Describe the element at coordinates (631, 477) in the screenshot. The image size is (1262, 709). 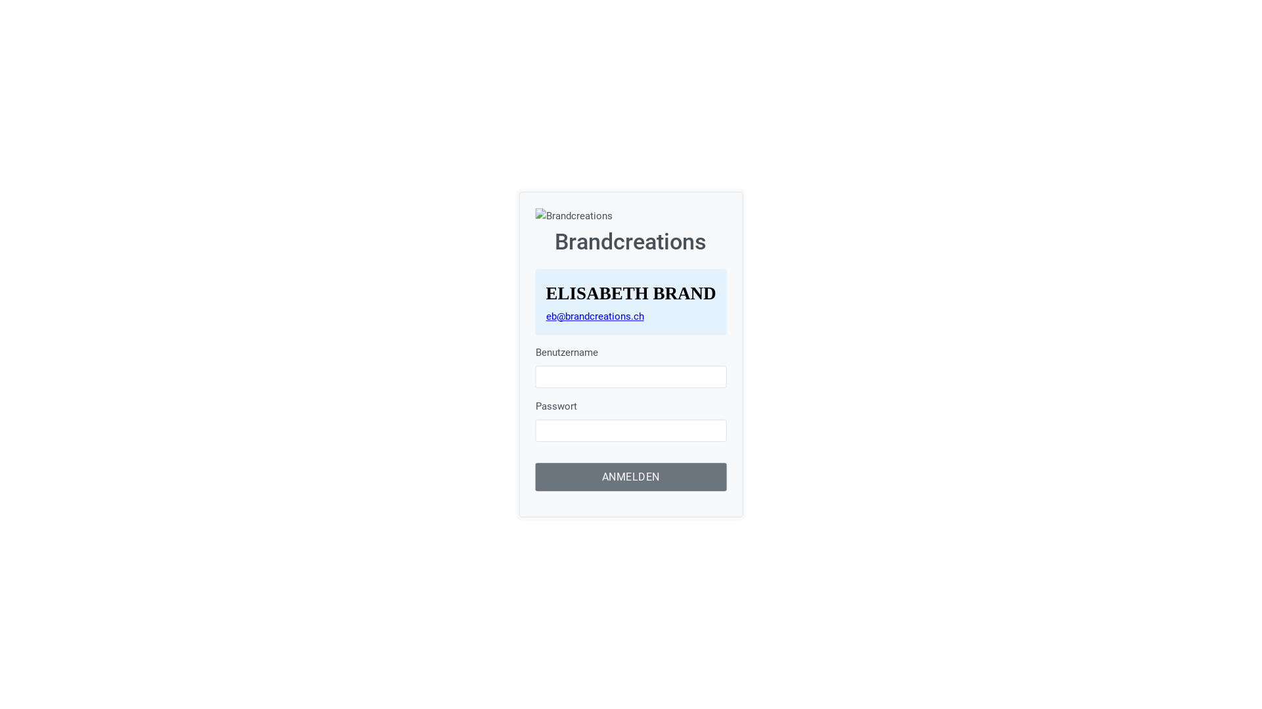
I see `Anmelden` at that location.